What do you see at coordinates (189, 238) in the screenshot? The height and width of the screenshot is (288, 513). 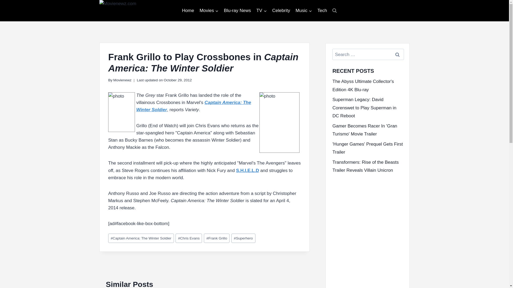 I see `Chris Evans` at bounding box center [189, 238].